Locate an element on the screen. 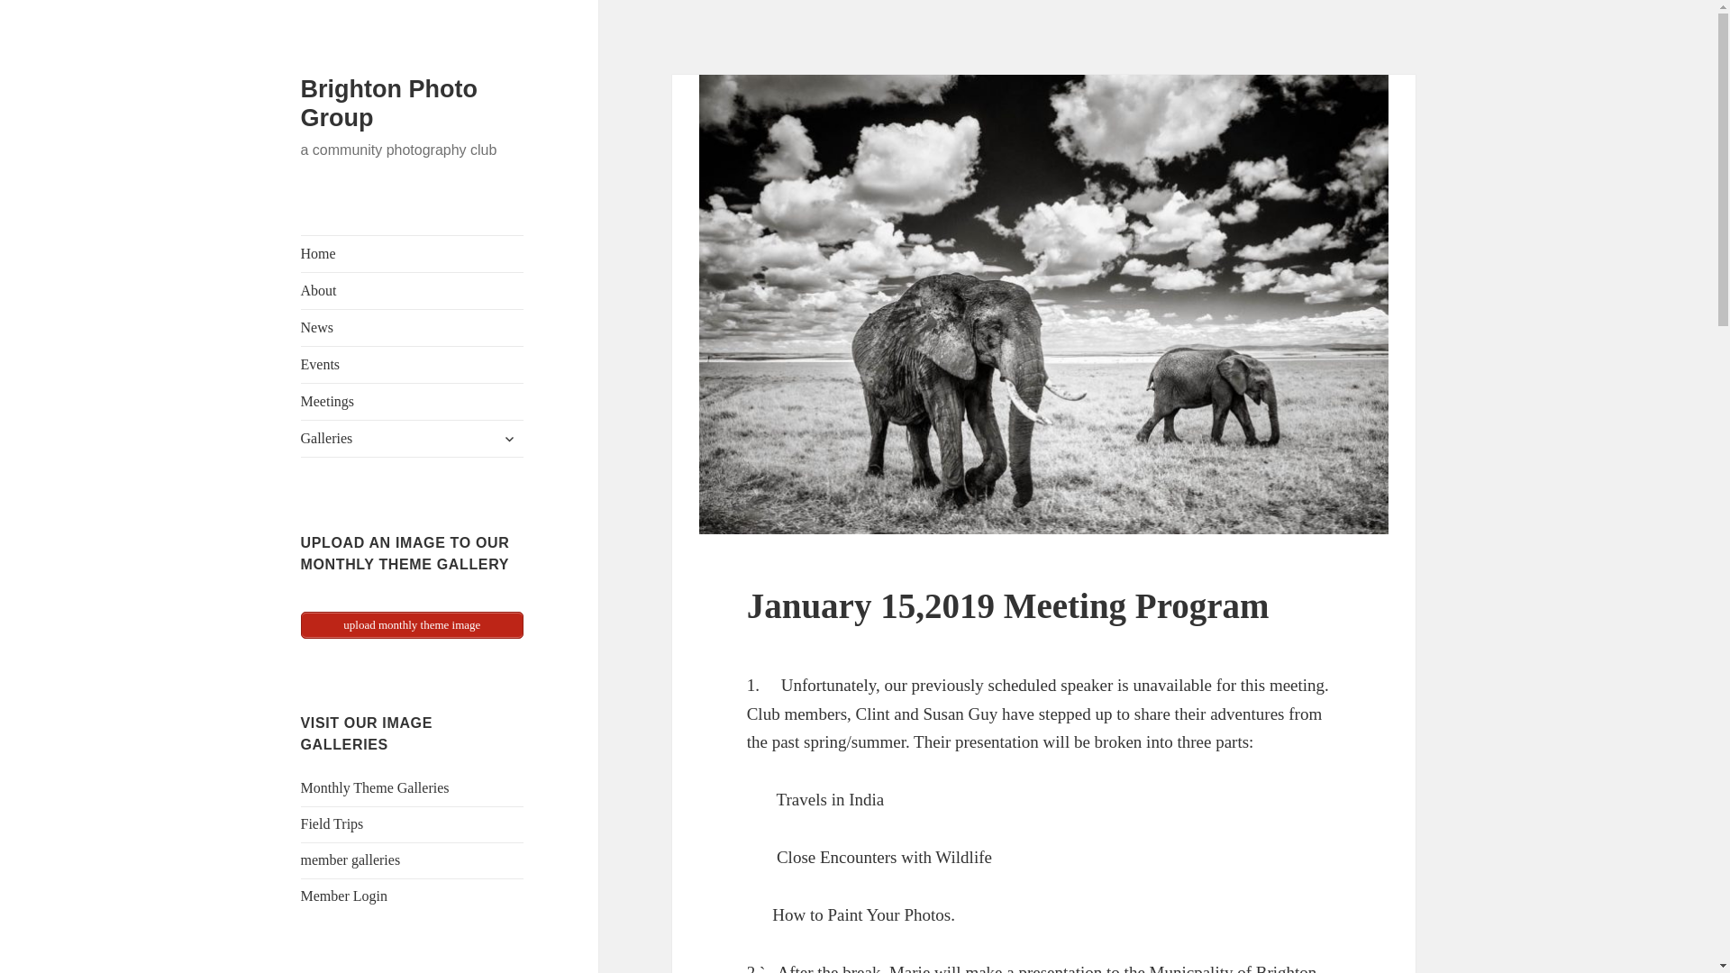 Image resolution: width=1730 pixels, height=973 pixels. News is located at coordinates (413, 328).